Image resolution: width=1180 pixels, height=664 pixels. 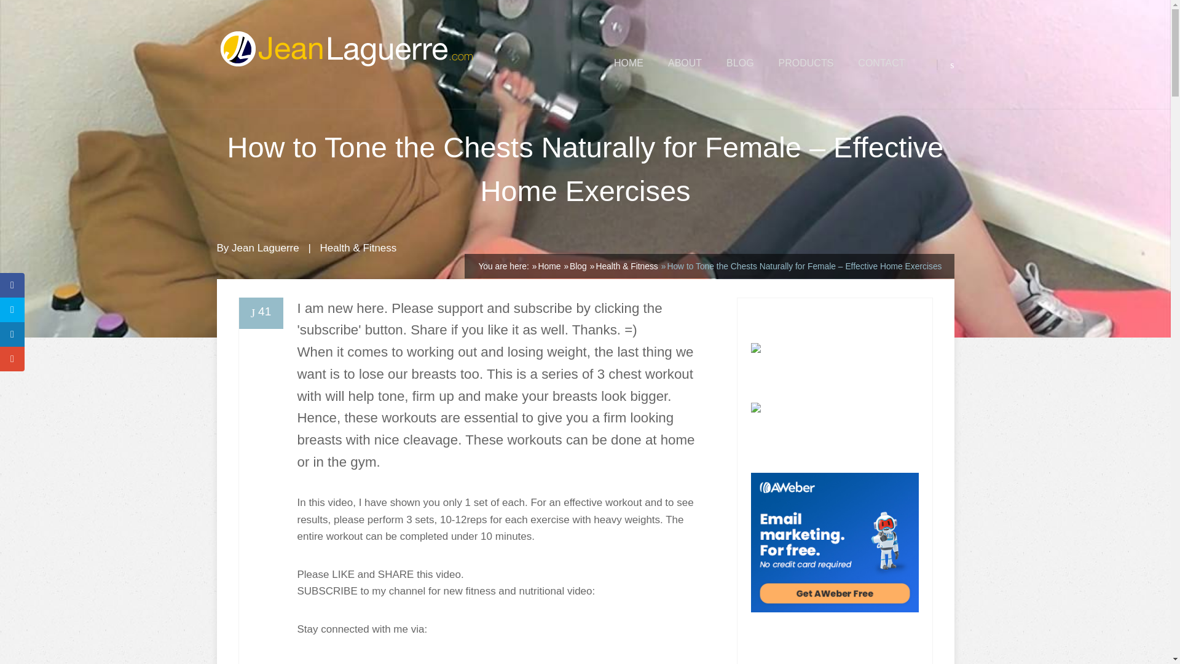 I want to click on PRODUCTS, so click(x=806, y=63).